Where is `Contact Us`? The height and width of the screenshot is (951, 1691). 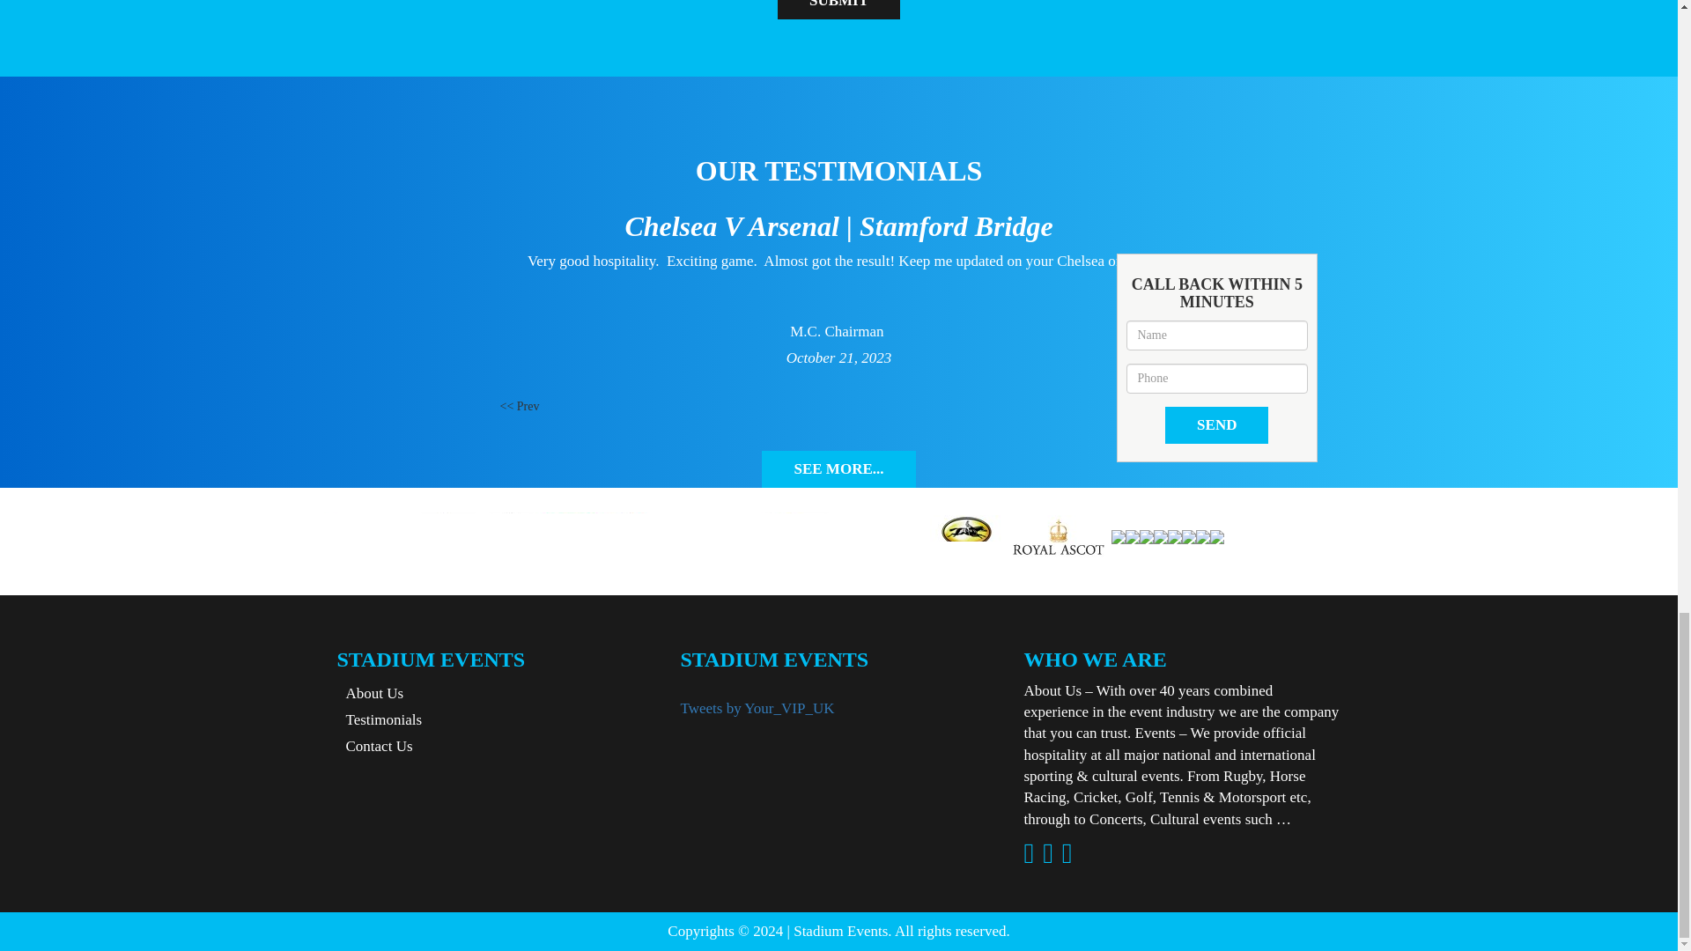
Contact Us is located at coordinates (374, 747).